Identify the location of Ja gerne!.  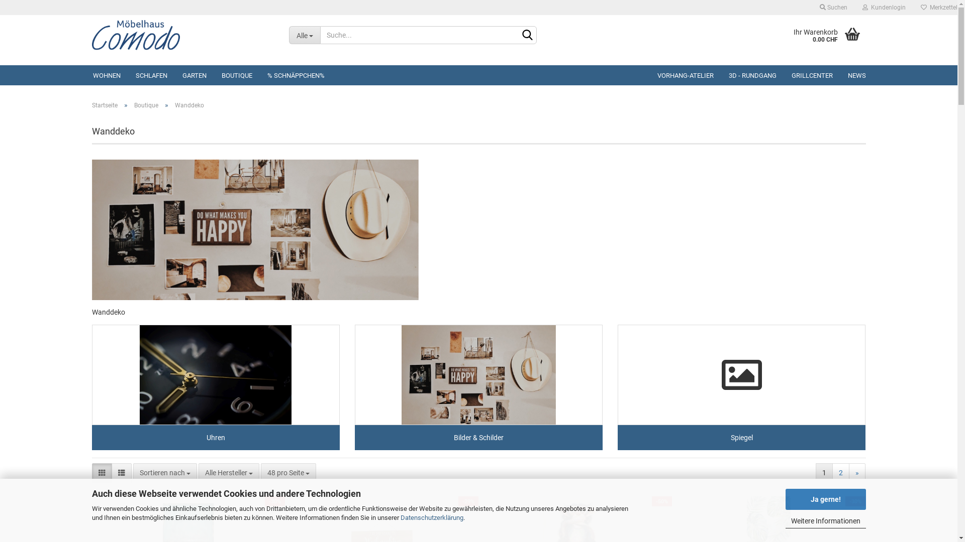
(825, 499).